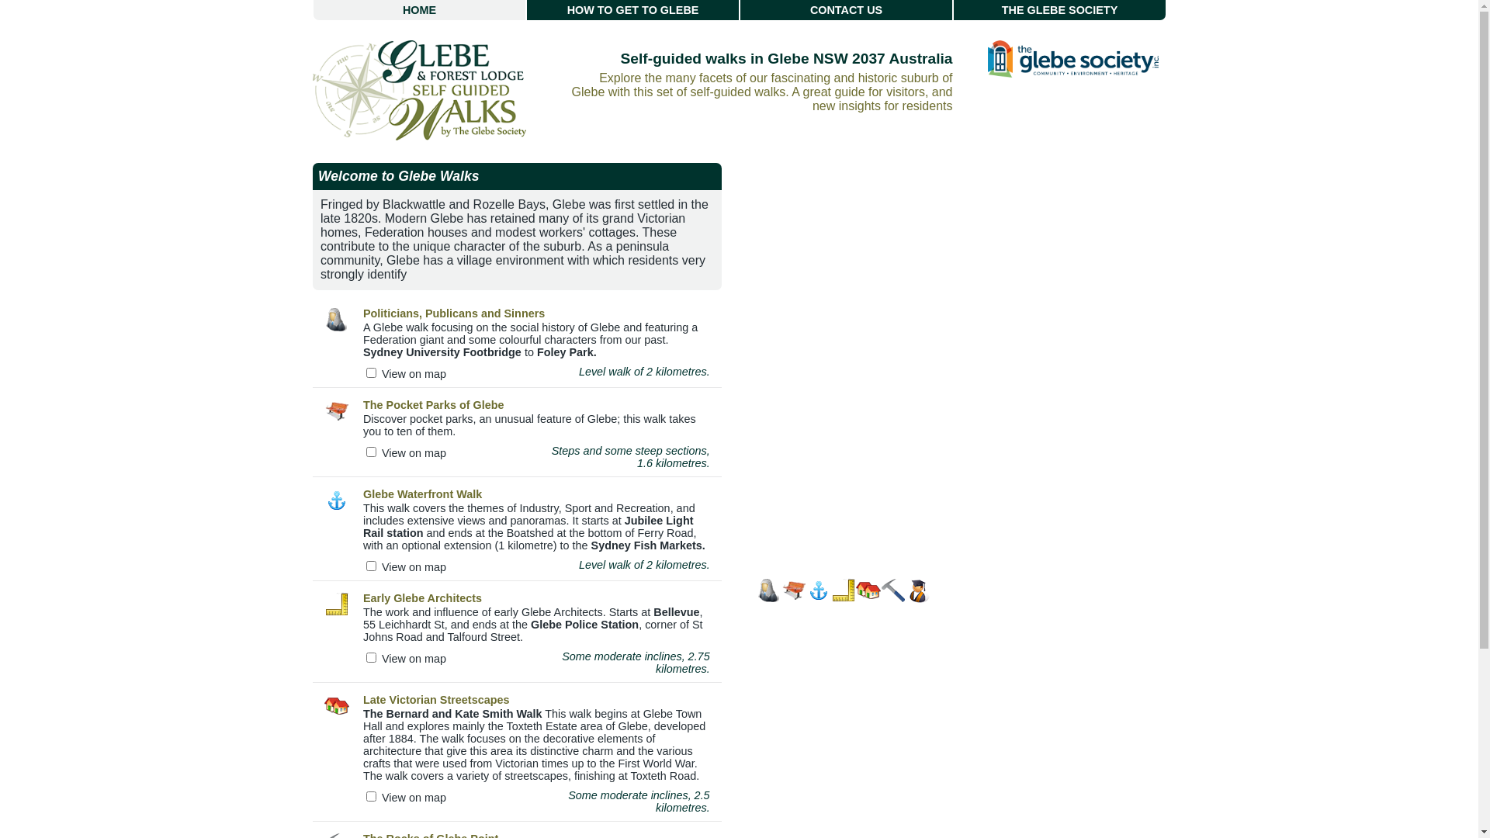  What do you see at coordinates (422, 598) in the screenshot?
I see `Early Glebe Architects` at bounding box center [422, 598].